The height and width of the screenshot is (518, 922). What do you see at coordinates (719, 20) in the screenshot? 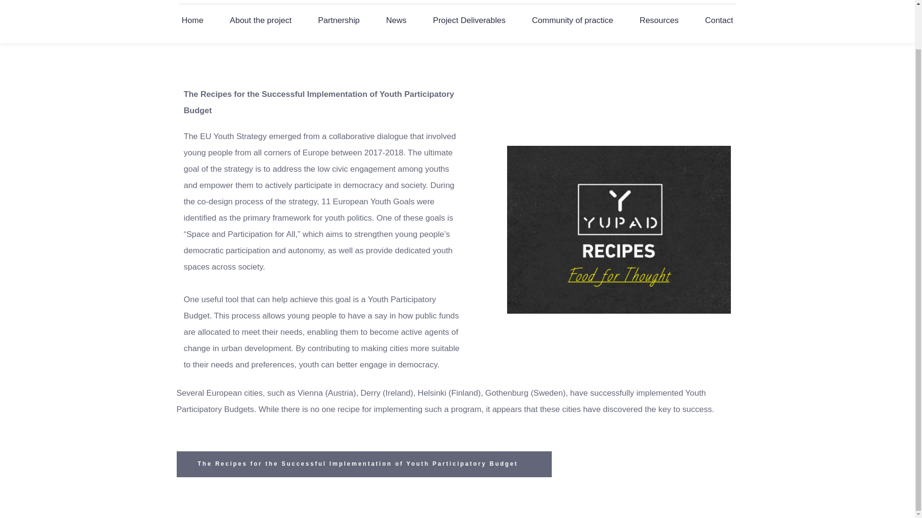
I see `Contact` at bounding box center [719, 20].